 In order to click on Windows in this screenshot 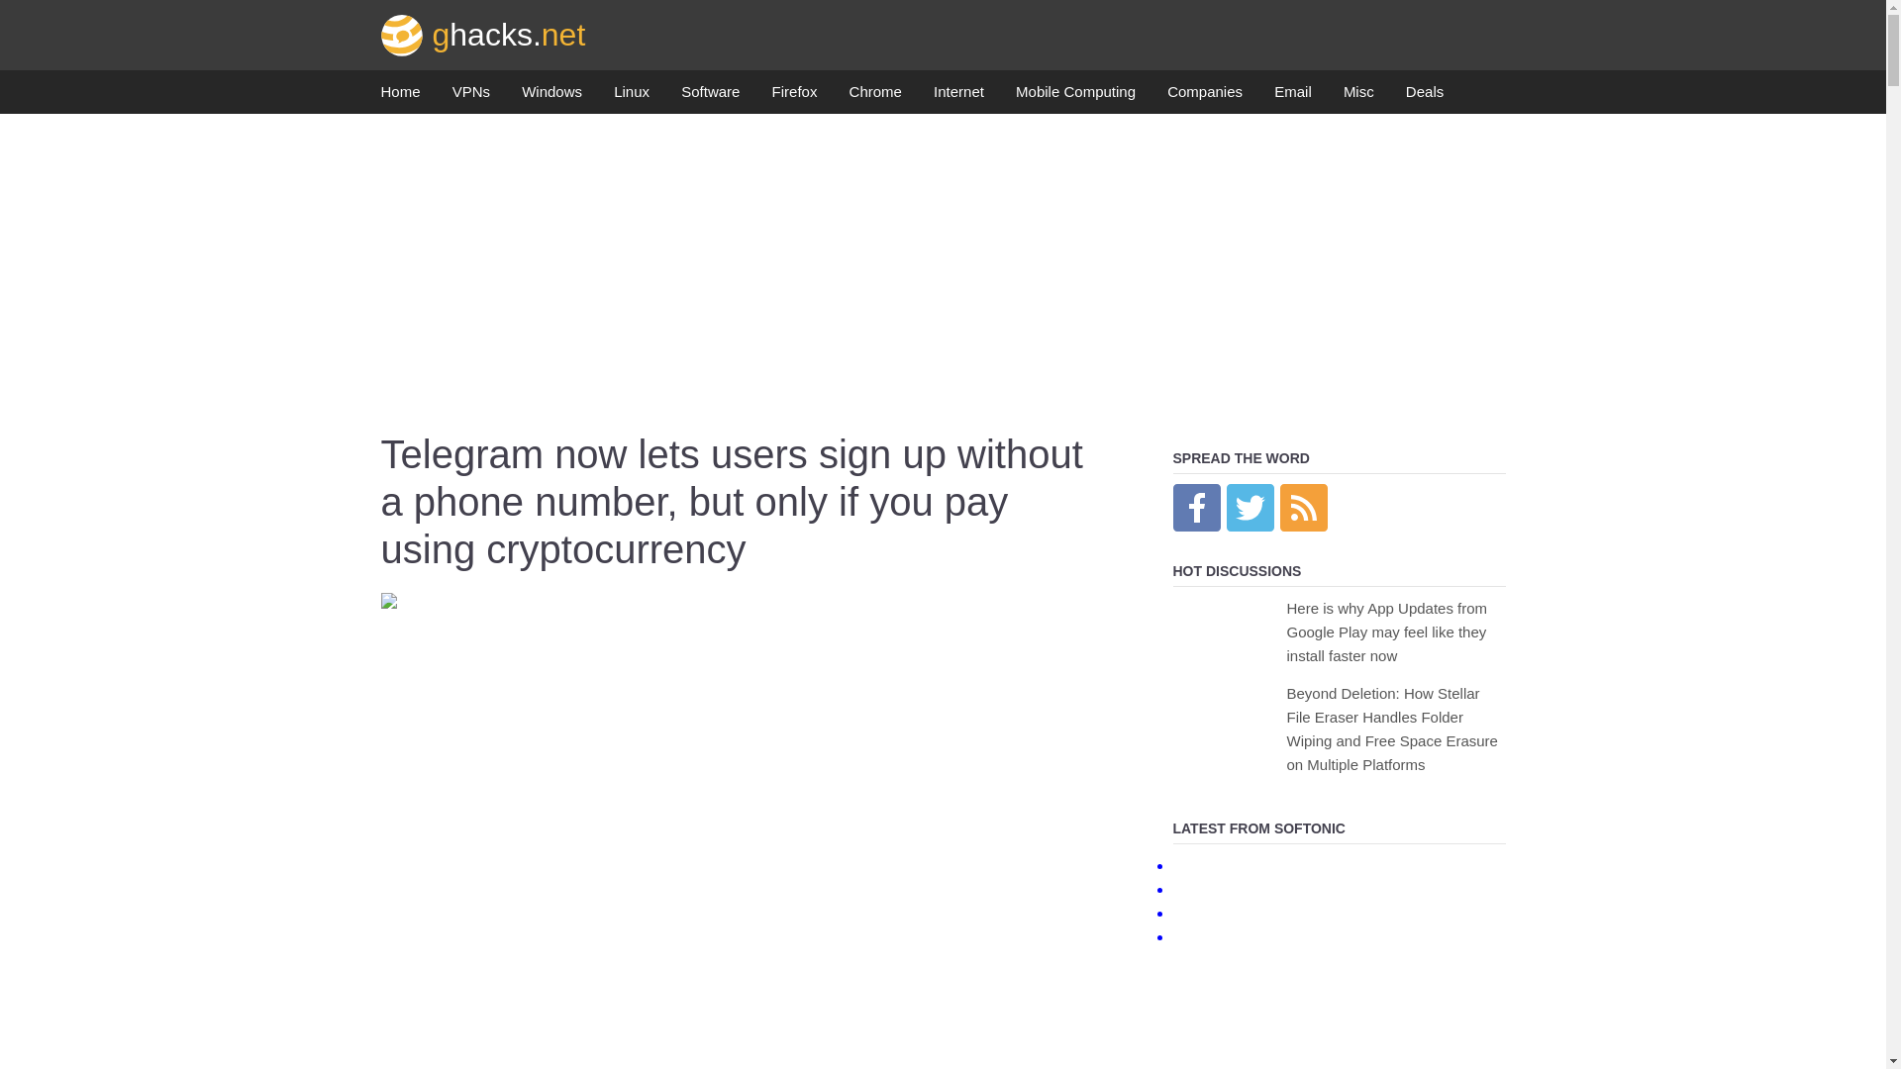, I will do `click(550, 97)`.